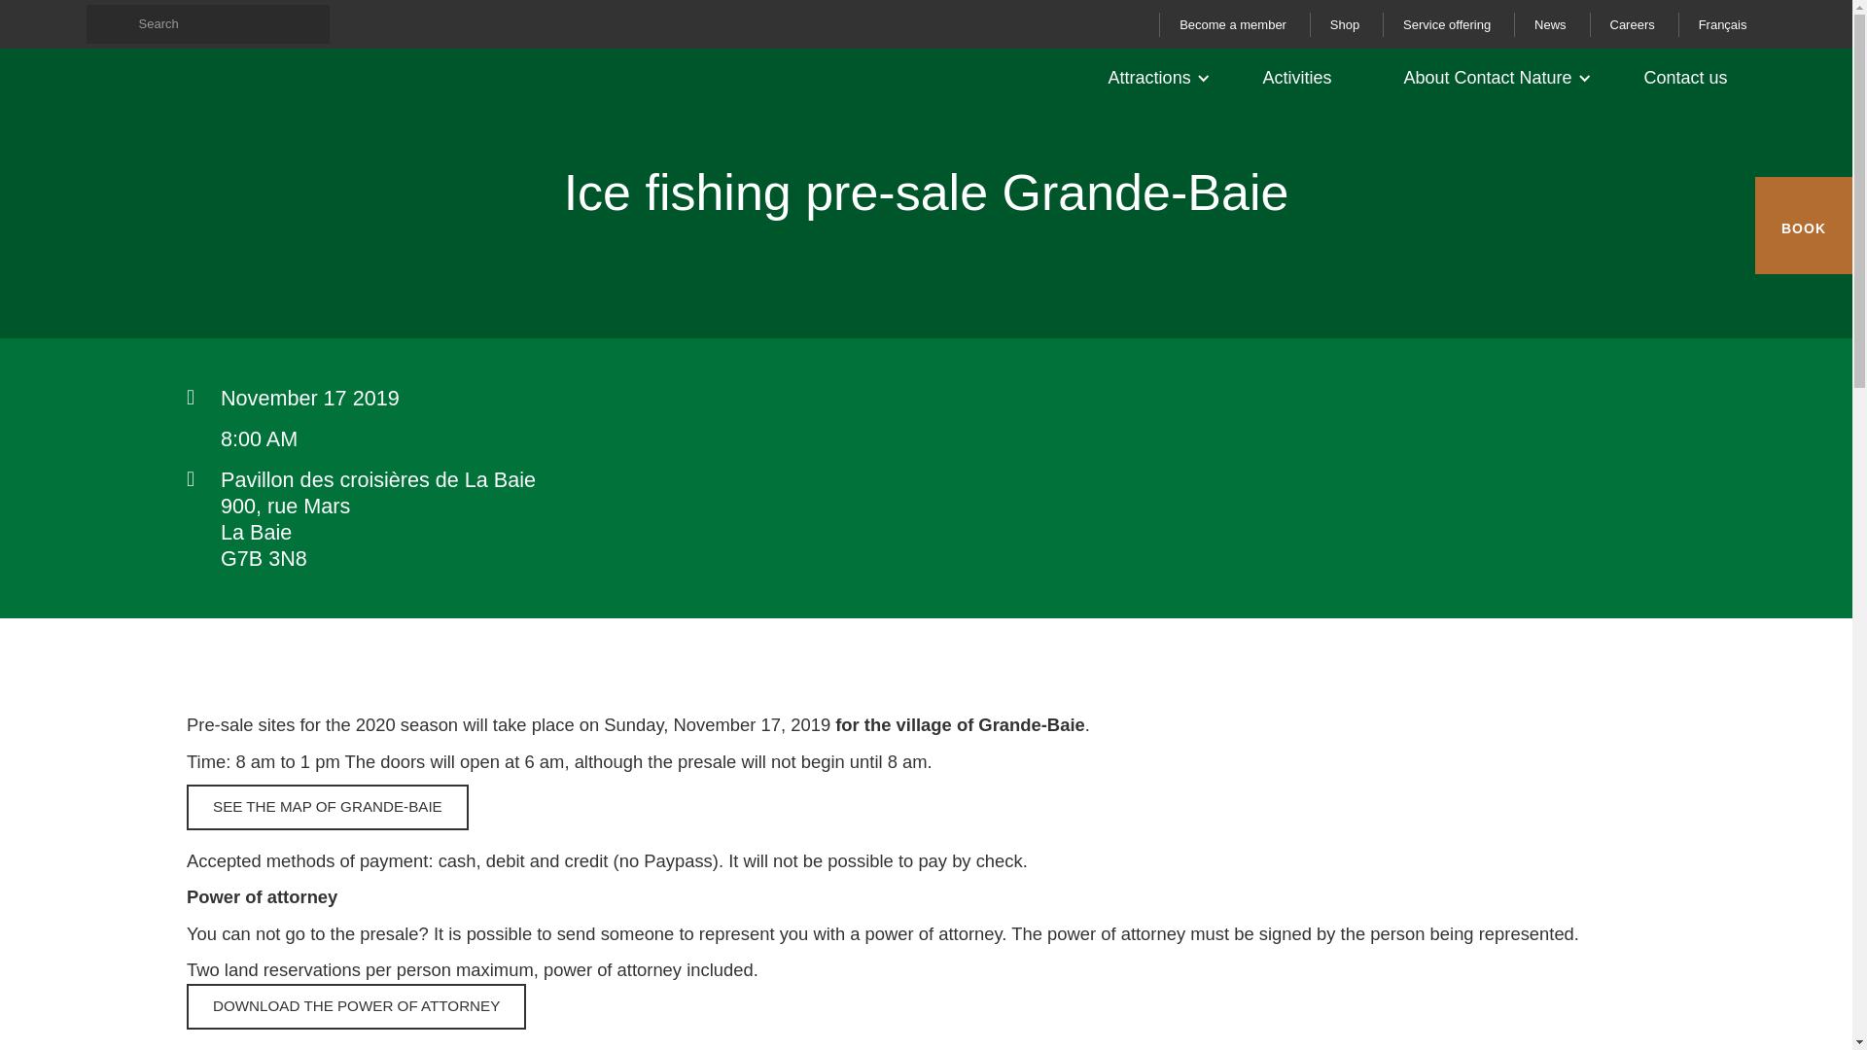 Image resolution: width=1867 pixels, height=1050 pixels. Describe the element at coordinates (1550, 23) in the screenshot. I see `News` at that location.